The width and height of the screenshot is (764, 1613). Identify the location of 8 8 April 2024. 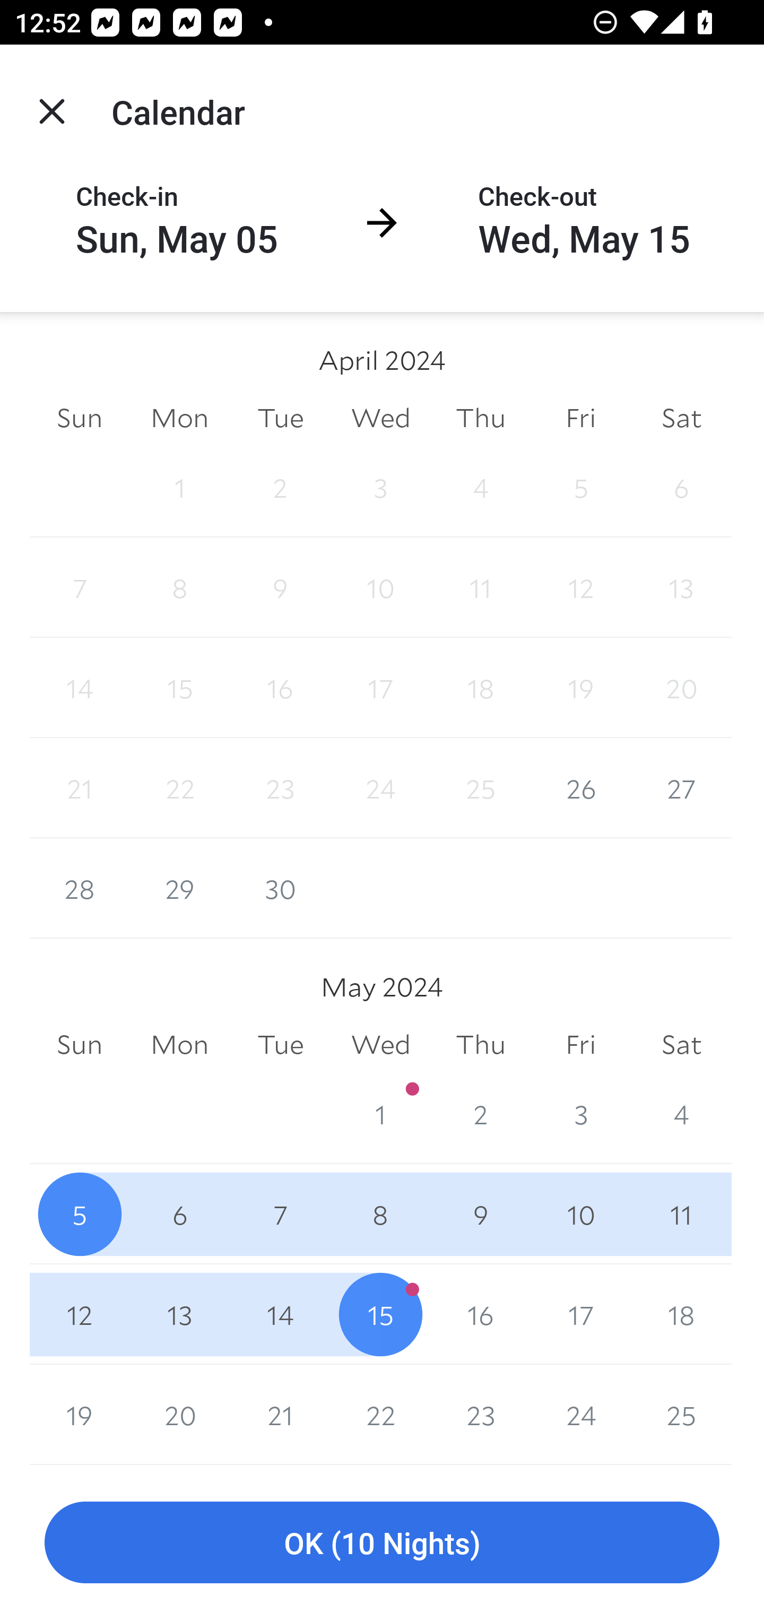
(179, 587).